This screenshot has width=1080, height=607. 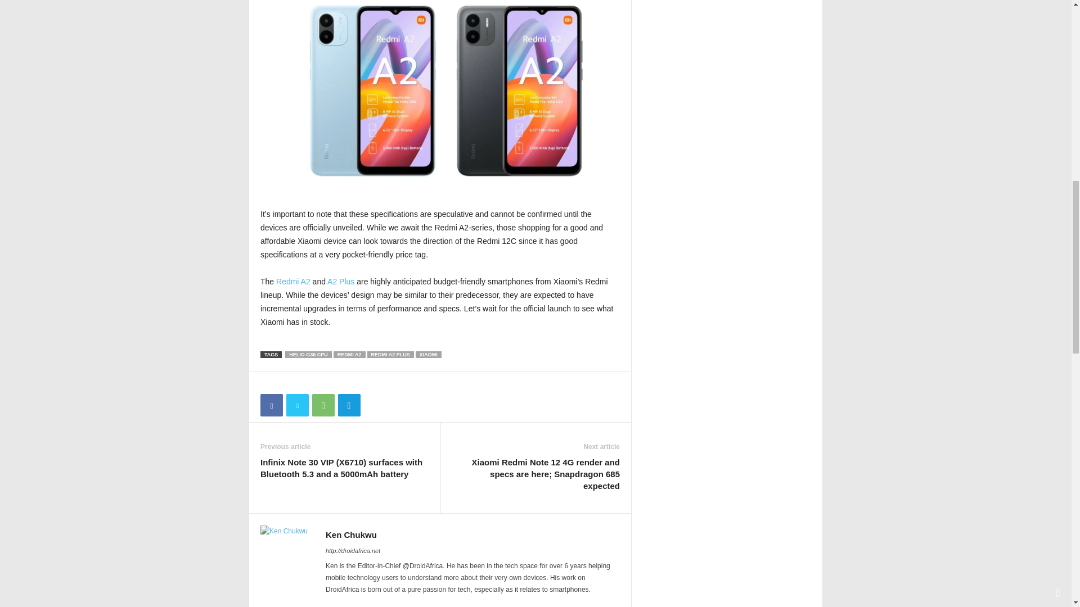 I want to click on Facebook, so click(x=271, y=405).